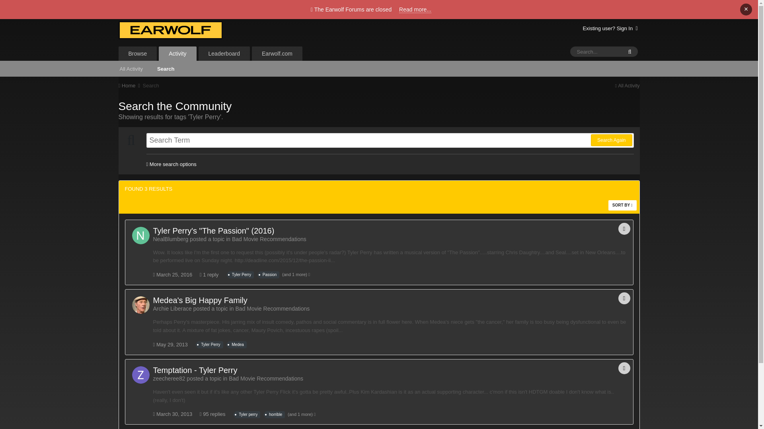 This screenshot has width=764, height=429. I want to click on Topic, so click(624, 228).